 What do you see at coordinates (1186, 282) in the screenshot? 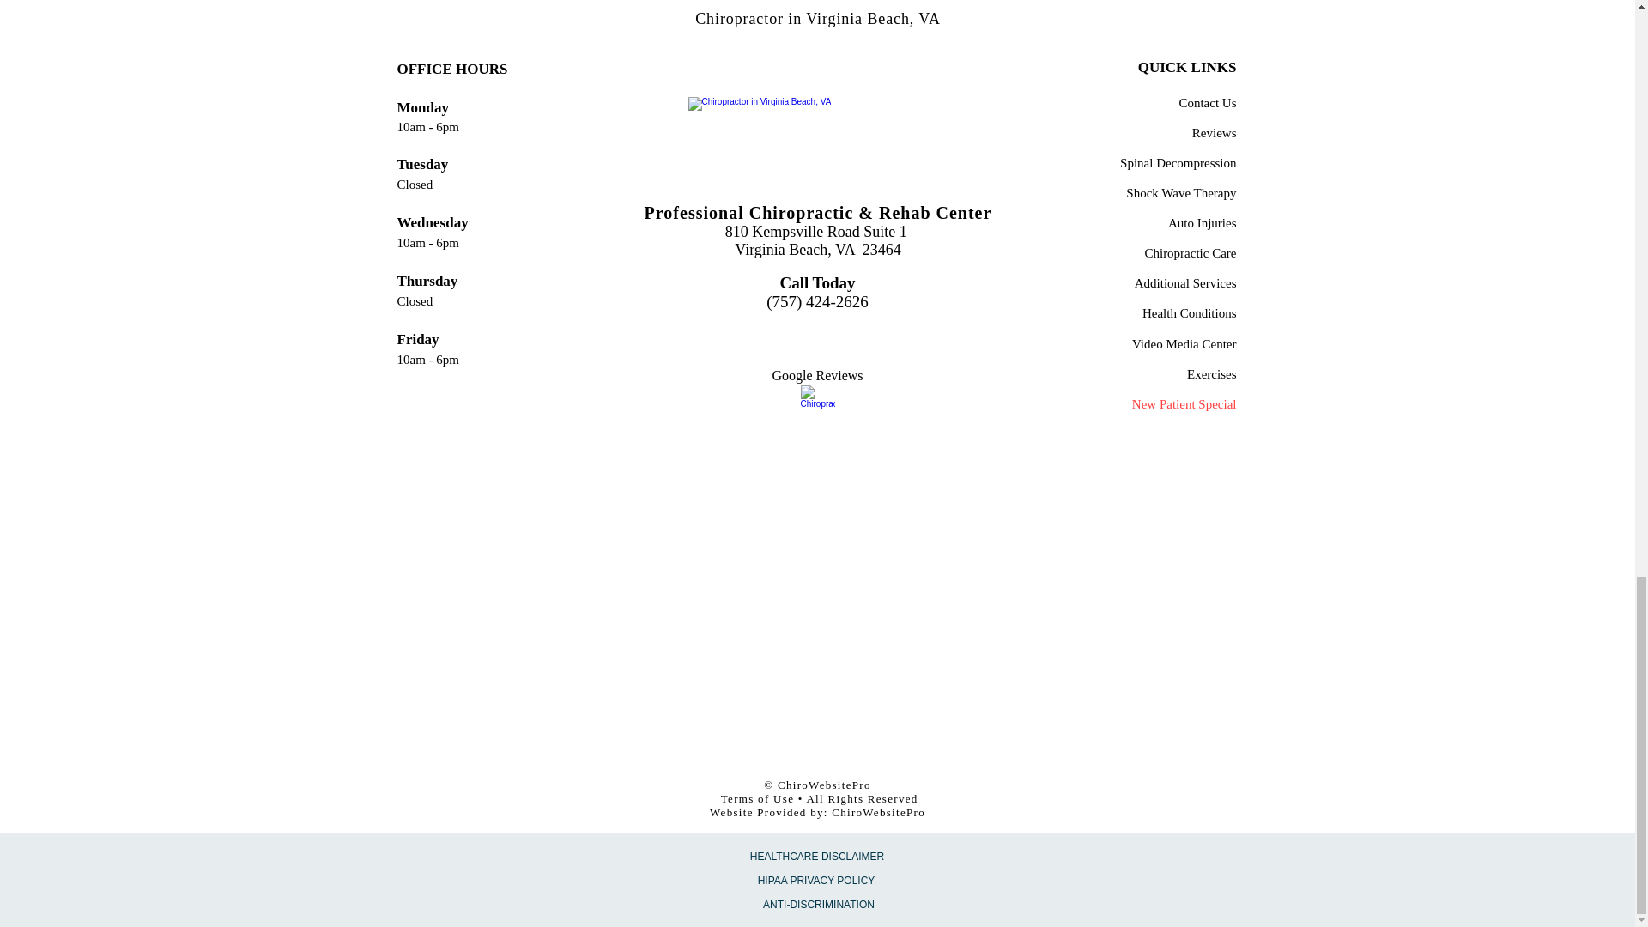
I see `Additional Services` at bounding box center [1186, 282].